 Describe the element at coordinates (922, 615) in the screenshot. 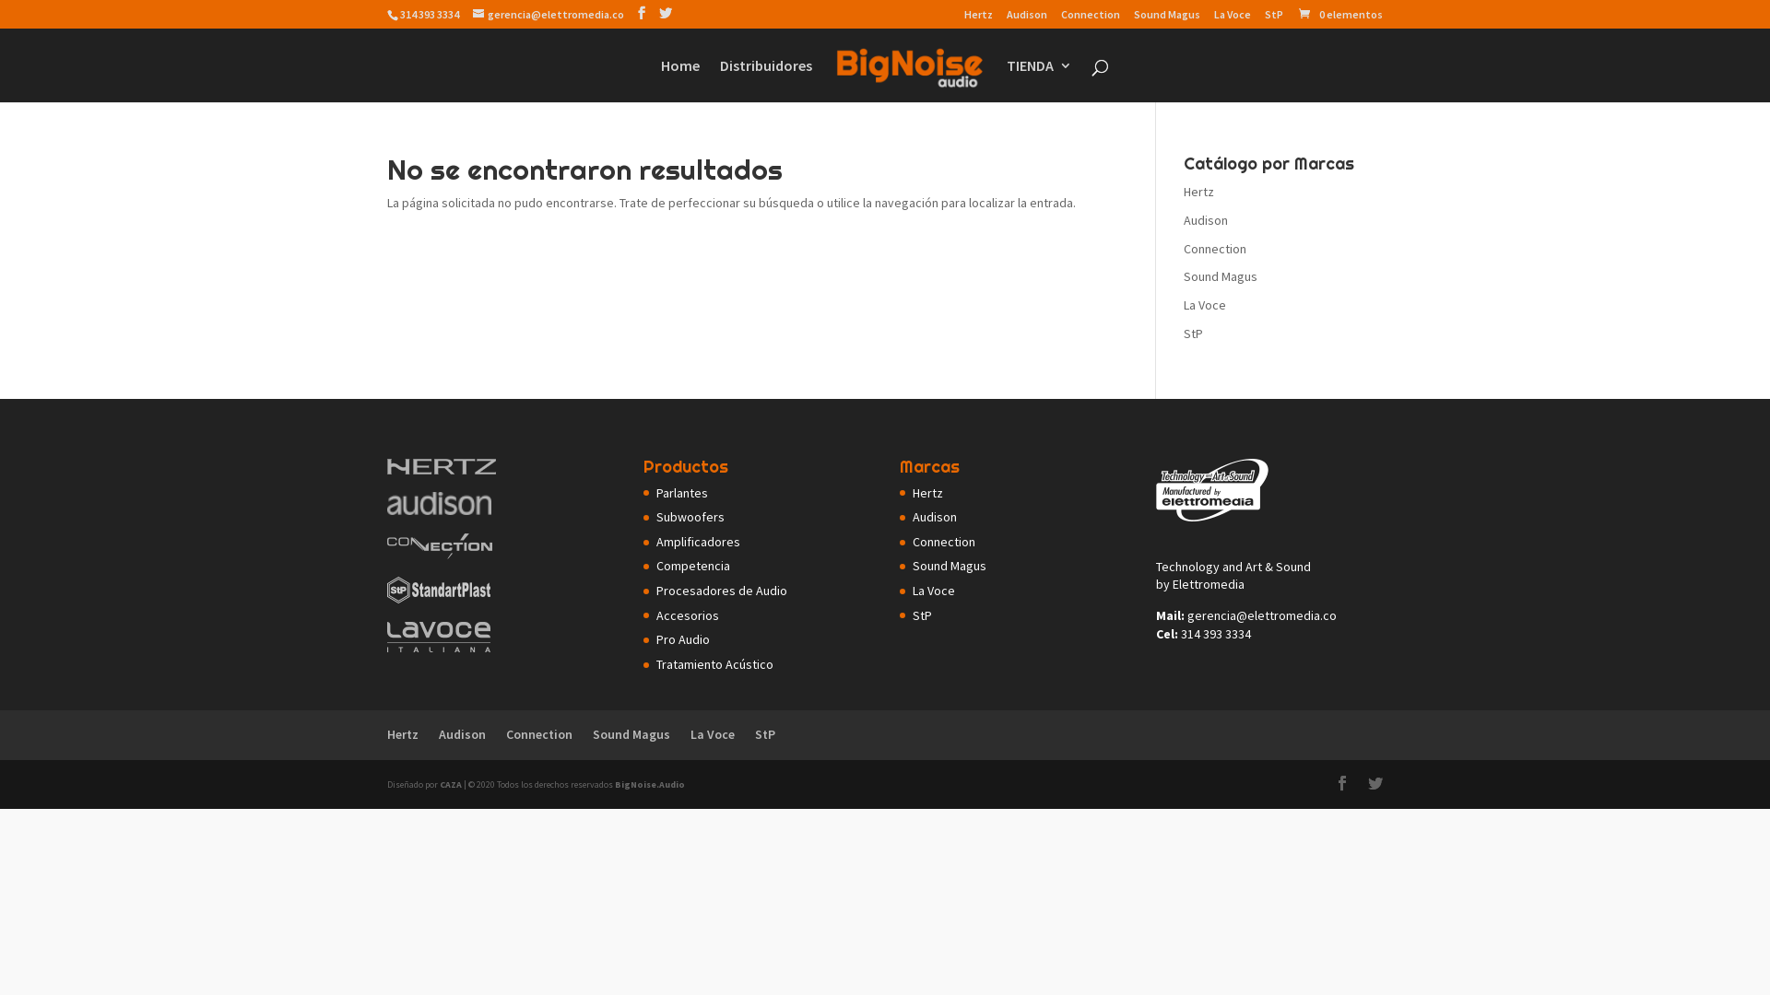

I see `StP` at that location.